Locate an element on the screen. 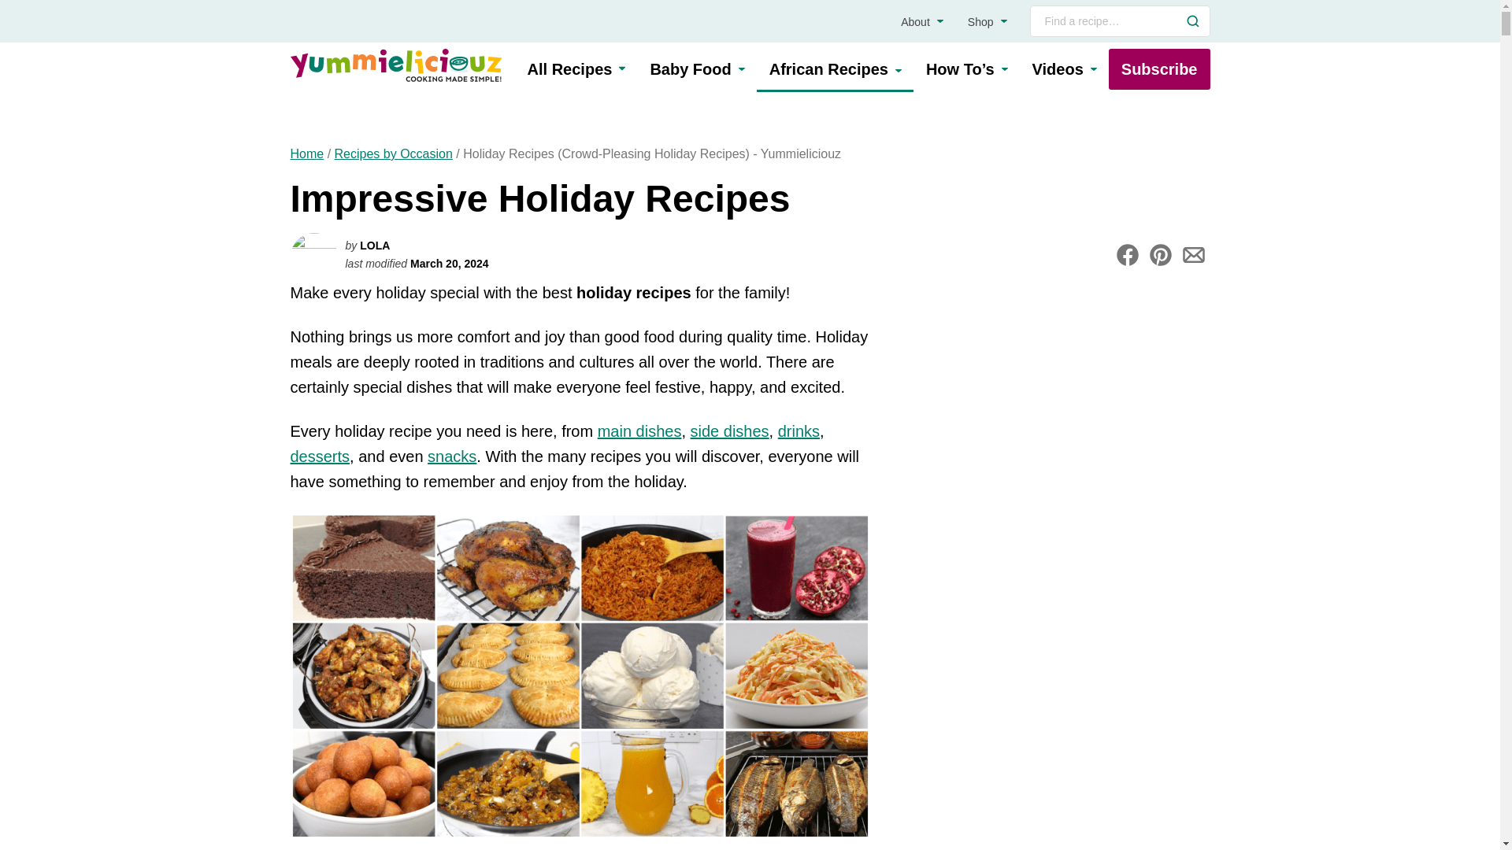 Image resolution: width=1512 pixels, height=850 pixels. Search for is located at coordinates (1120, 20).